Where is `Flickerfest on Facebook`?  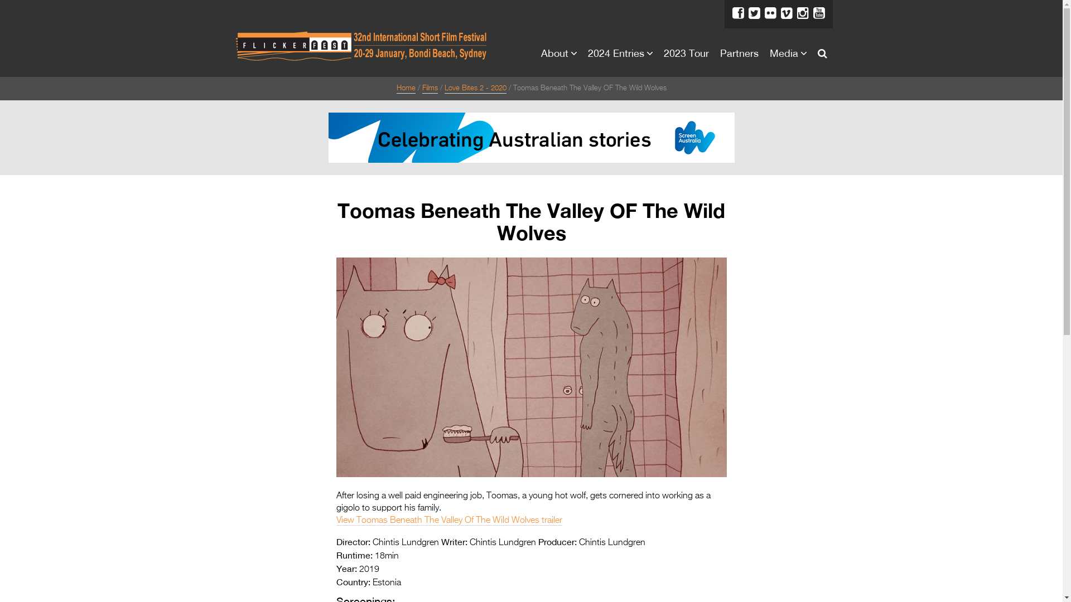 Flickerfest on Facebook is located at coordinates (939, 17).